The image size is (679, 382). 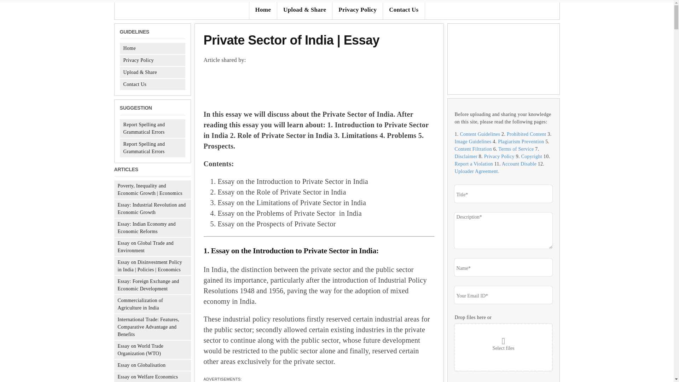 I want to click on Essay: Foreign Exchange and Economic Development, so click(x=148, y=285).